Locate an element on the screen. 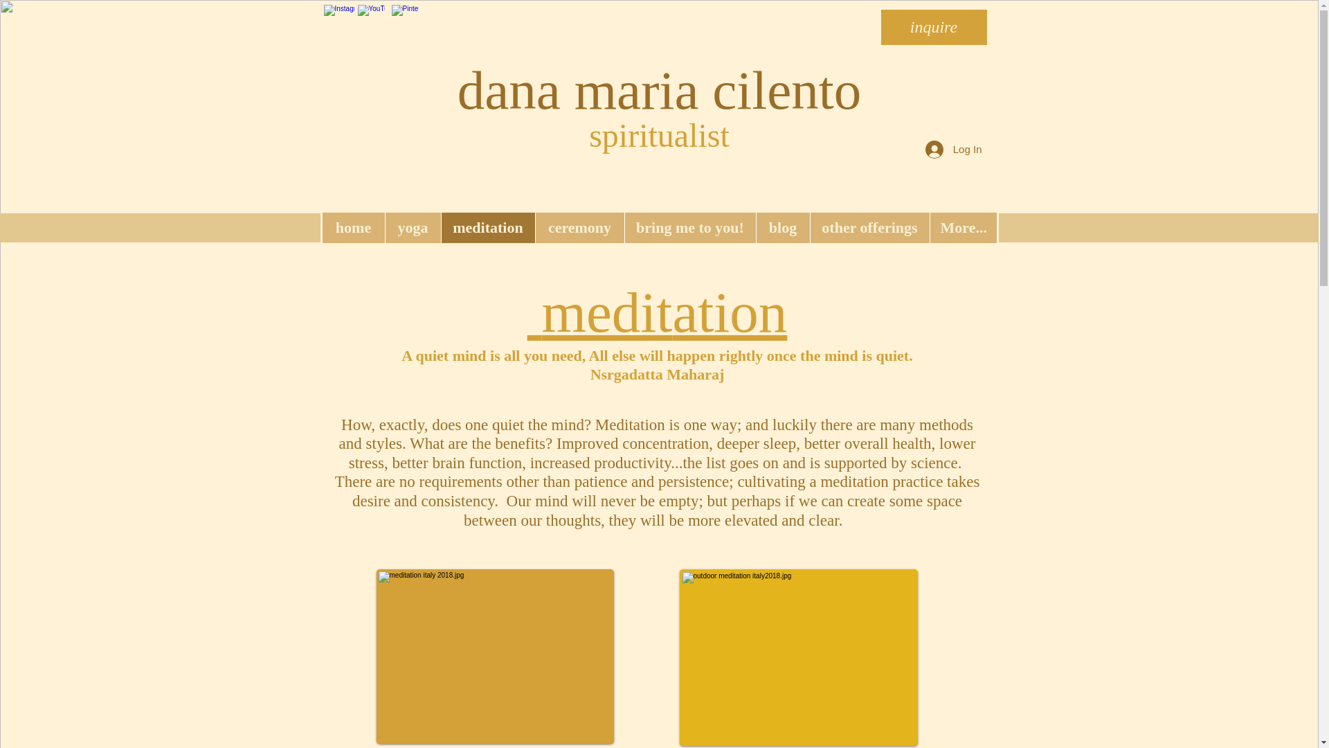 The image size is (1329, 748). bring me to you! is located at coordinates (690, 227).